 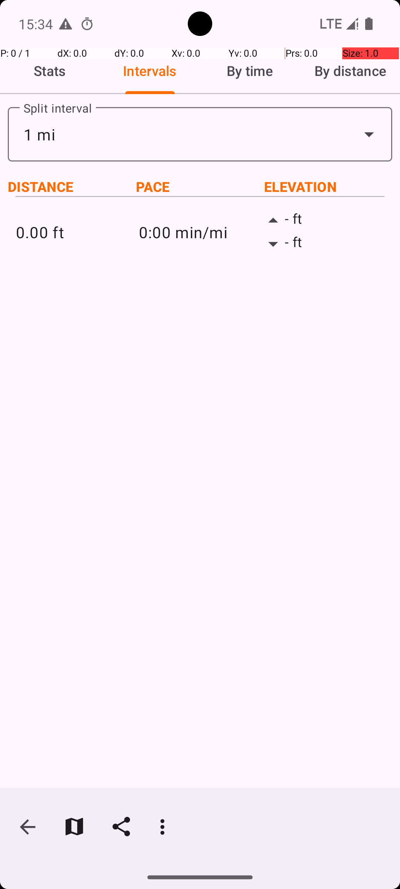 I want to click on PACE, so click(x=200, y=187).